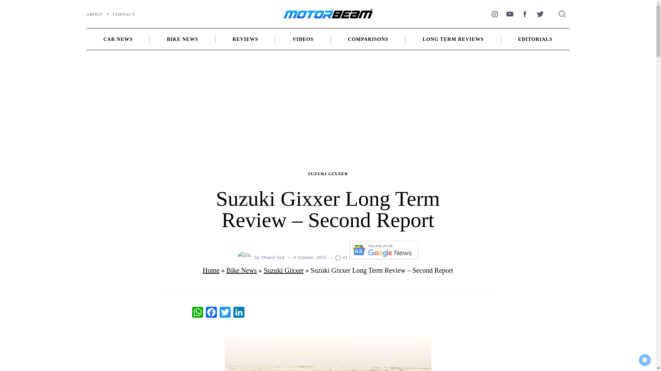 The width and height of the screenshot is (661, 371). Describe the element at coordinates (535, 39) in the screenshot. I see `EDITORIALS` at that location.